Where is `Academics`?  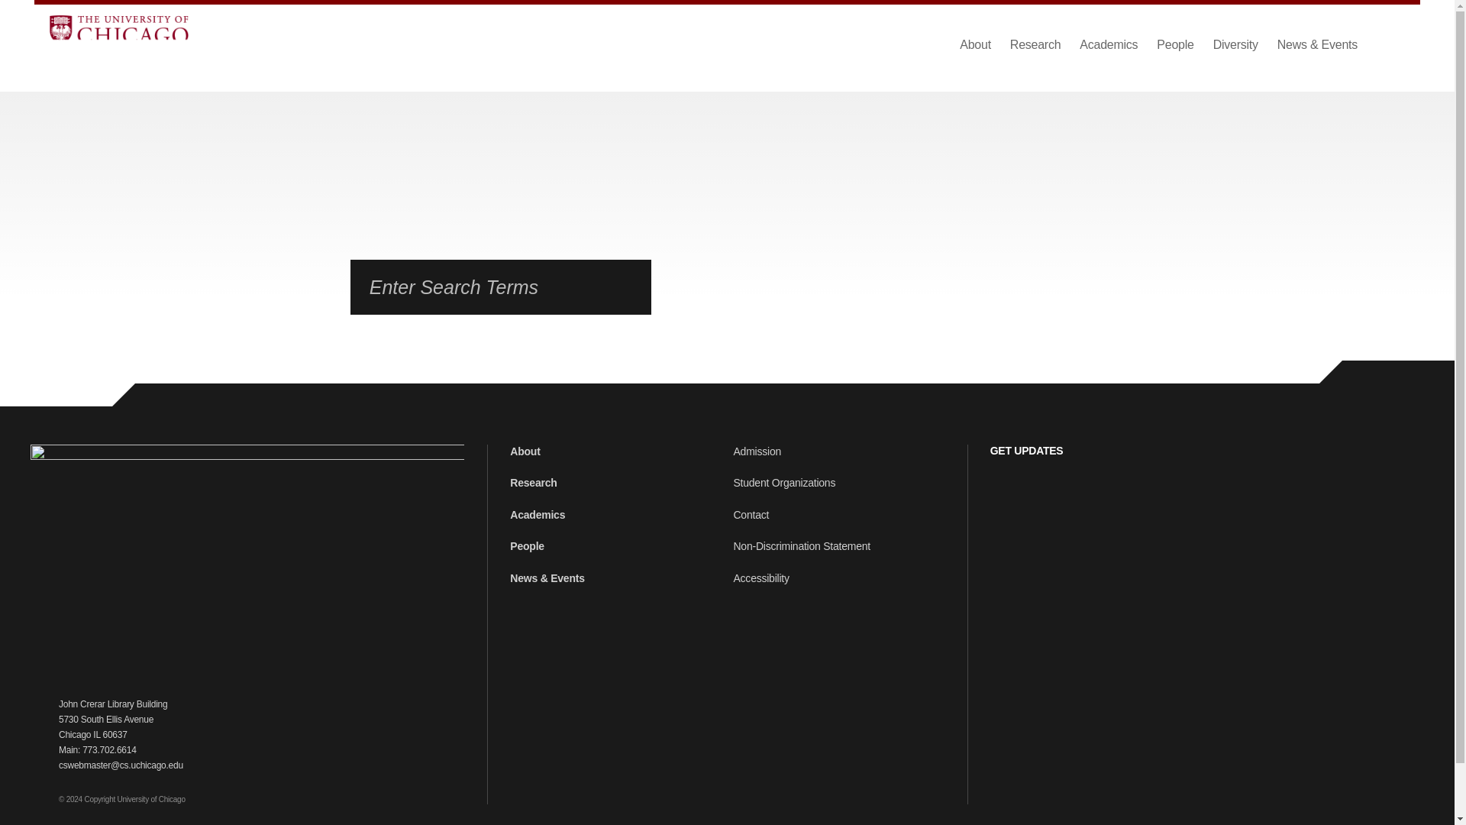
Academics is located at coordinates (1108, 44).